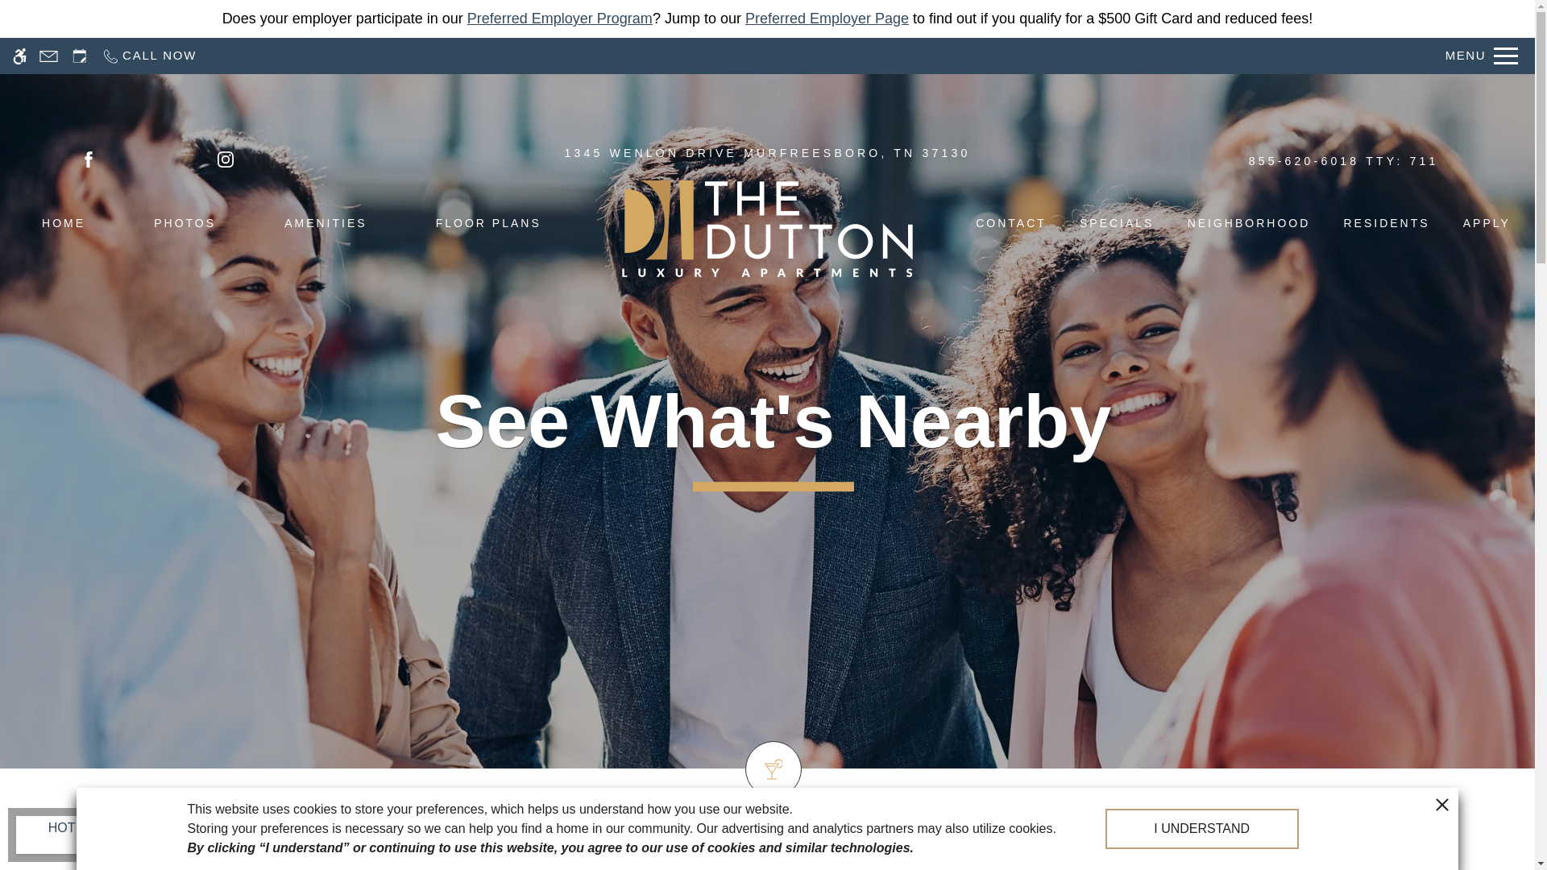 This screenshot has width=1547, height=870. I want to click on Contact page, so click(48, 56).